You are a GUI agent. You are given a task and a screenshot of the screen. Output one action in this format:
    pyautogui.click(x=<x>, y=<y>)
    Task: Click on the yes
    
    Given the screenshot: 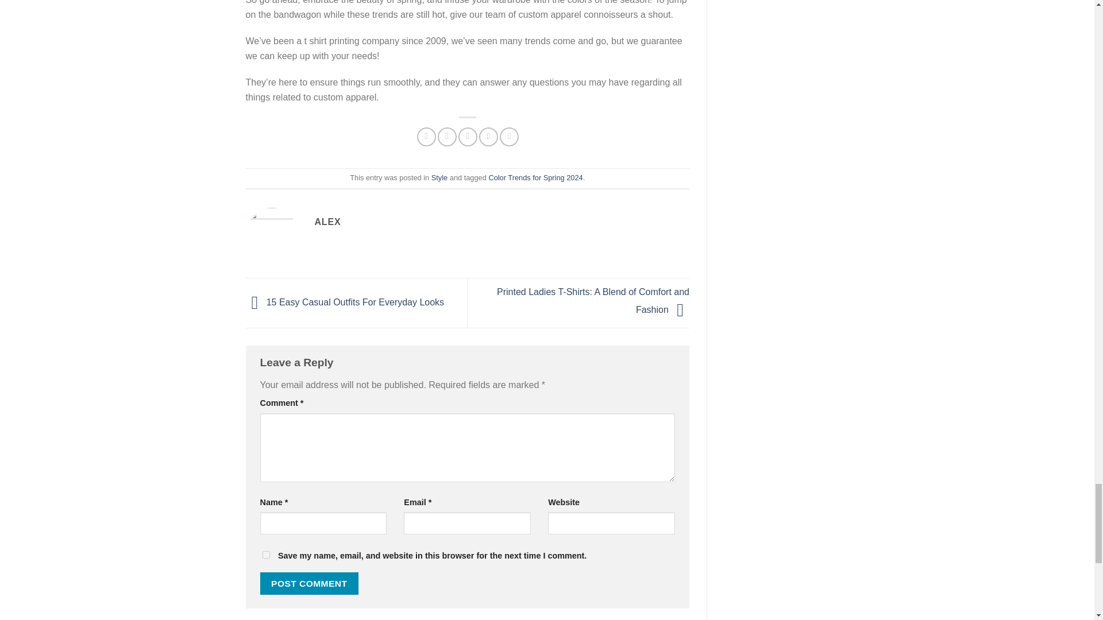 What is the action you would take?
    pyautogui.click(x=265, y=555)
    